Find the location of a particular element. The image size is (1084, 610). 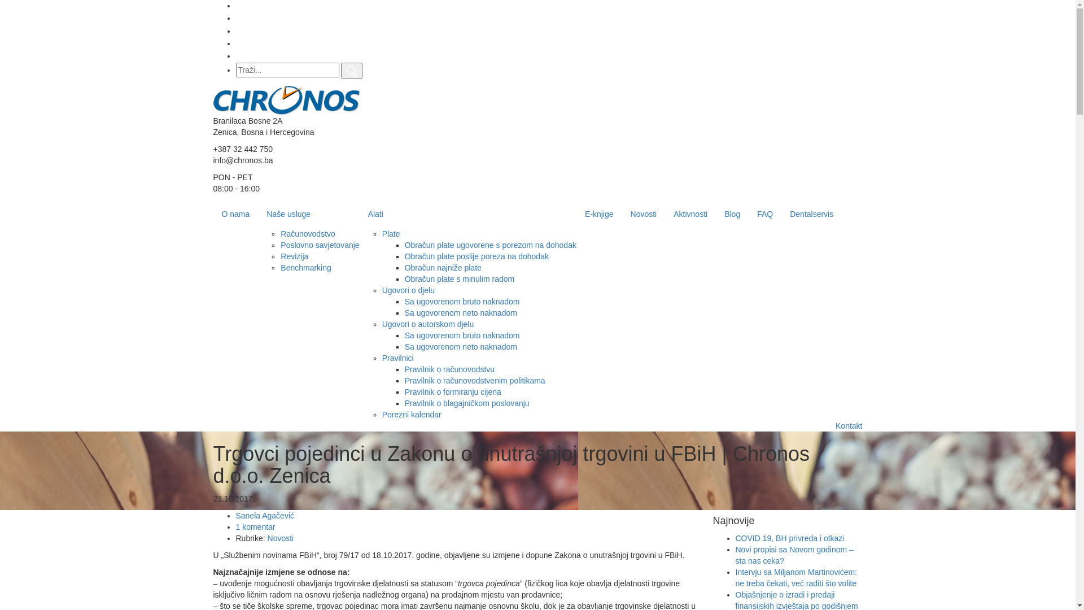

Porezni kalendar is located at coordinates (412, 415).